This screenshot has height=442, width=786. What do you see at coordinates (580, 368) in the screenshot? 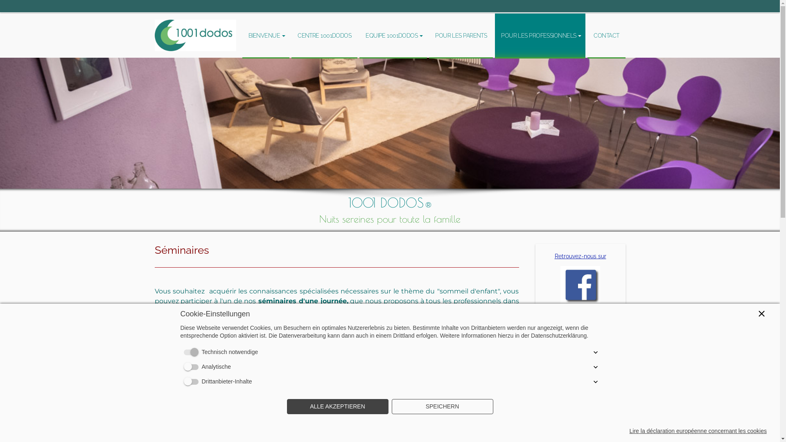
I see `www.1001nanna.it` at bounding box center [580, 368].